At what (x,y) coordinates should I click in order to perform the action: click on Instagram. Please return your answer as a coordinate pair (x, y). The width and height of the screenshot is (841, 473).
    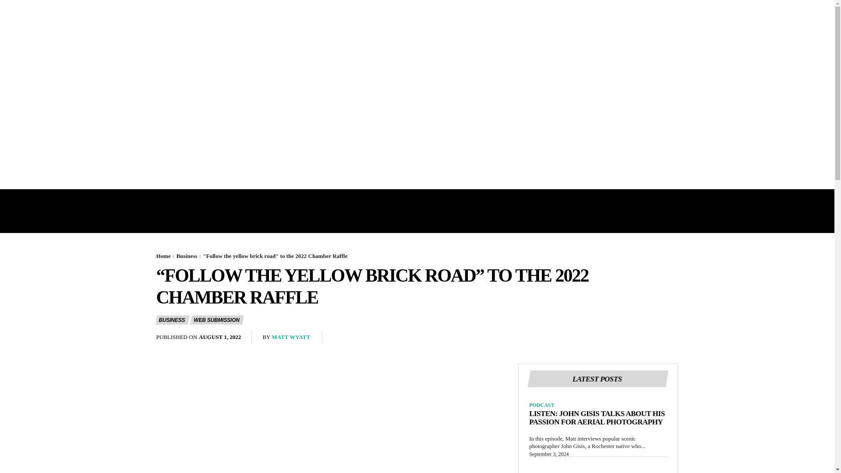
    Looking at the image, I should click on (644, 108).